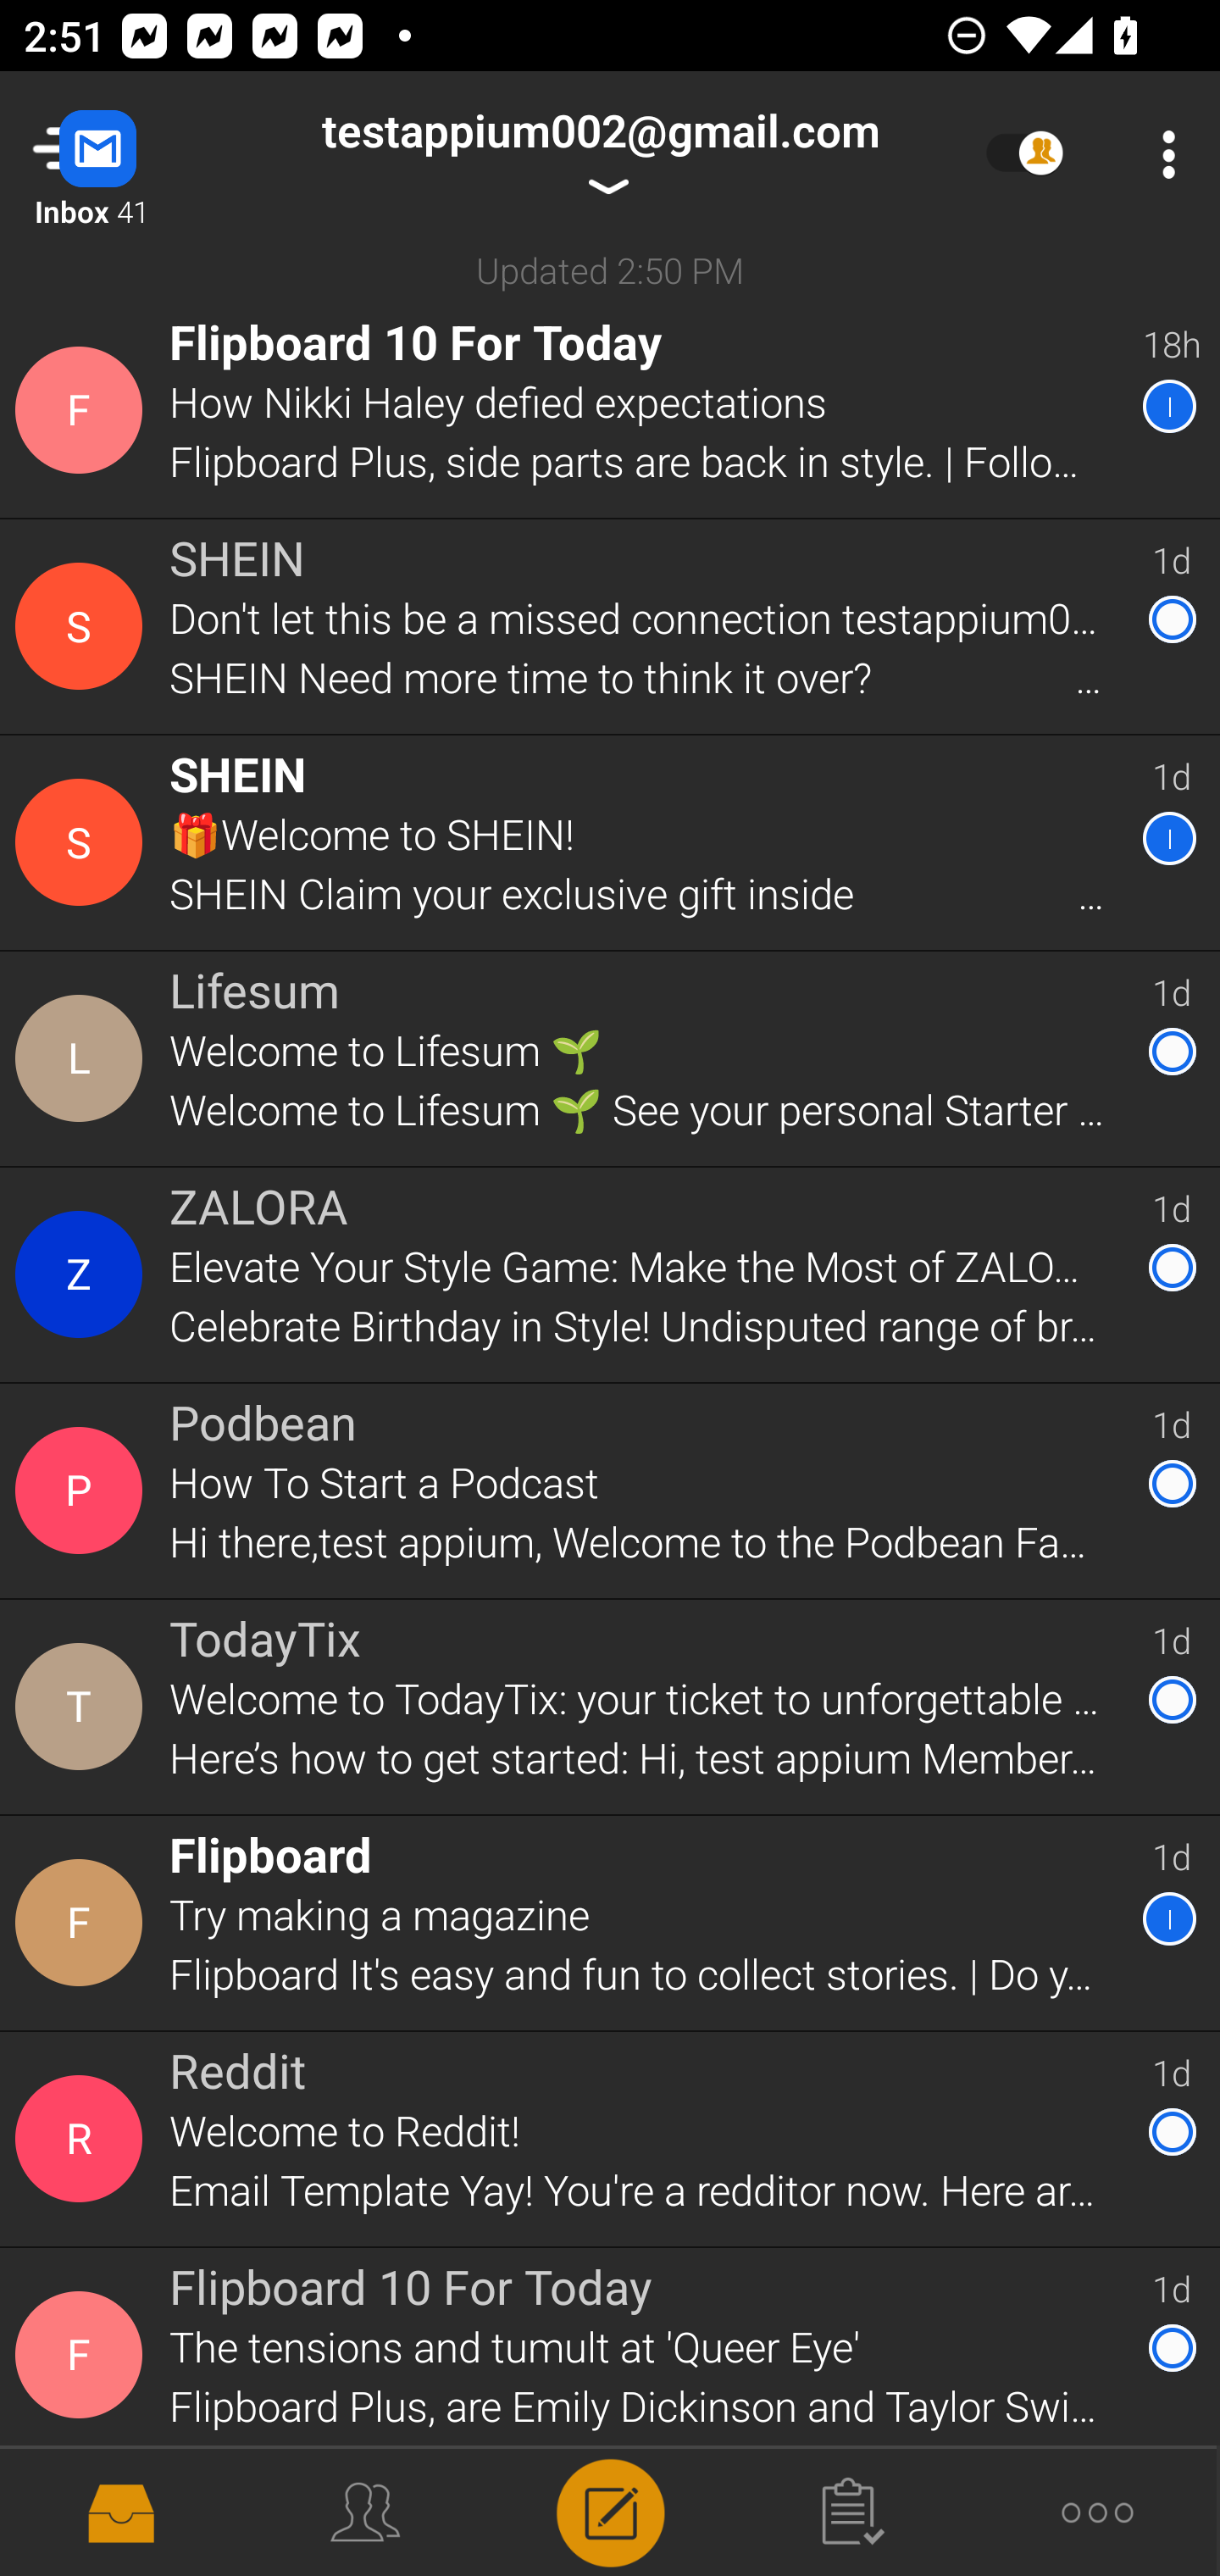  Describe the element at coordinates (83, 2139) in the screenshot. I see `Contact Details` at that location.